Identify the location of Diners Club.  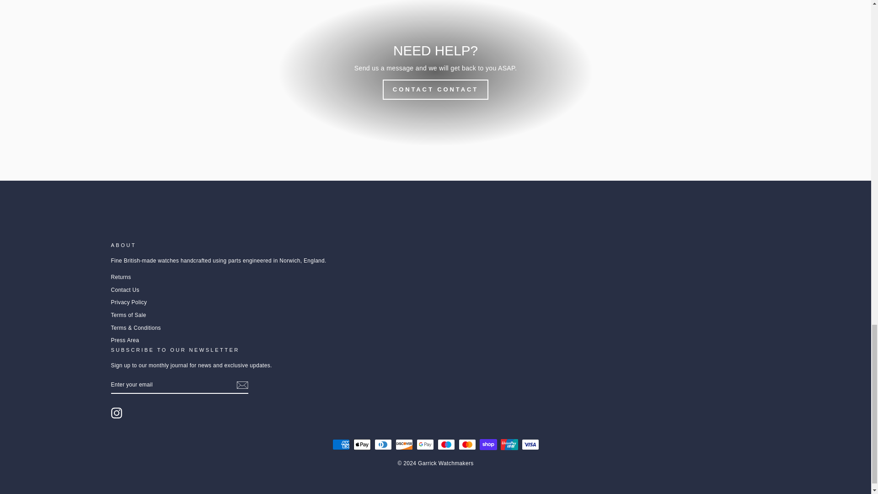
(382, 445).